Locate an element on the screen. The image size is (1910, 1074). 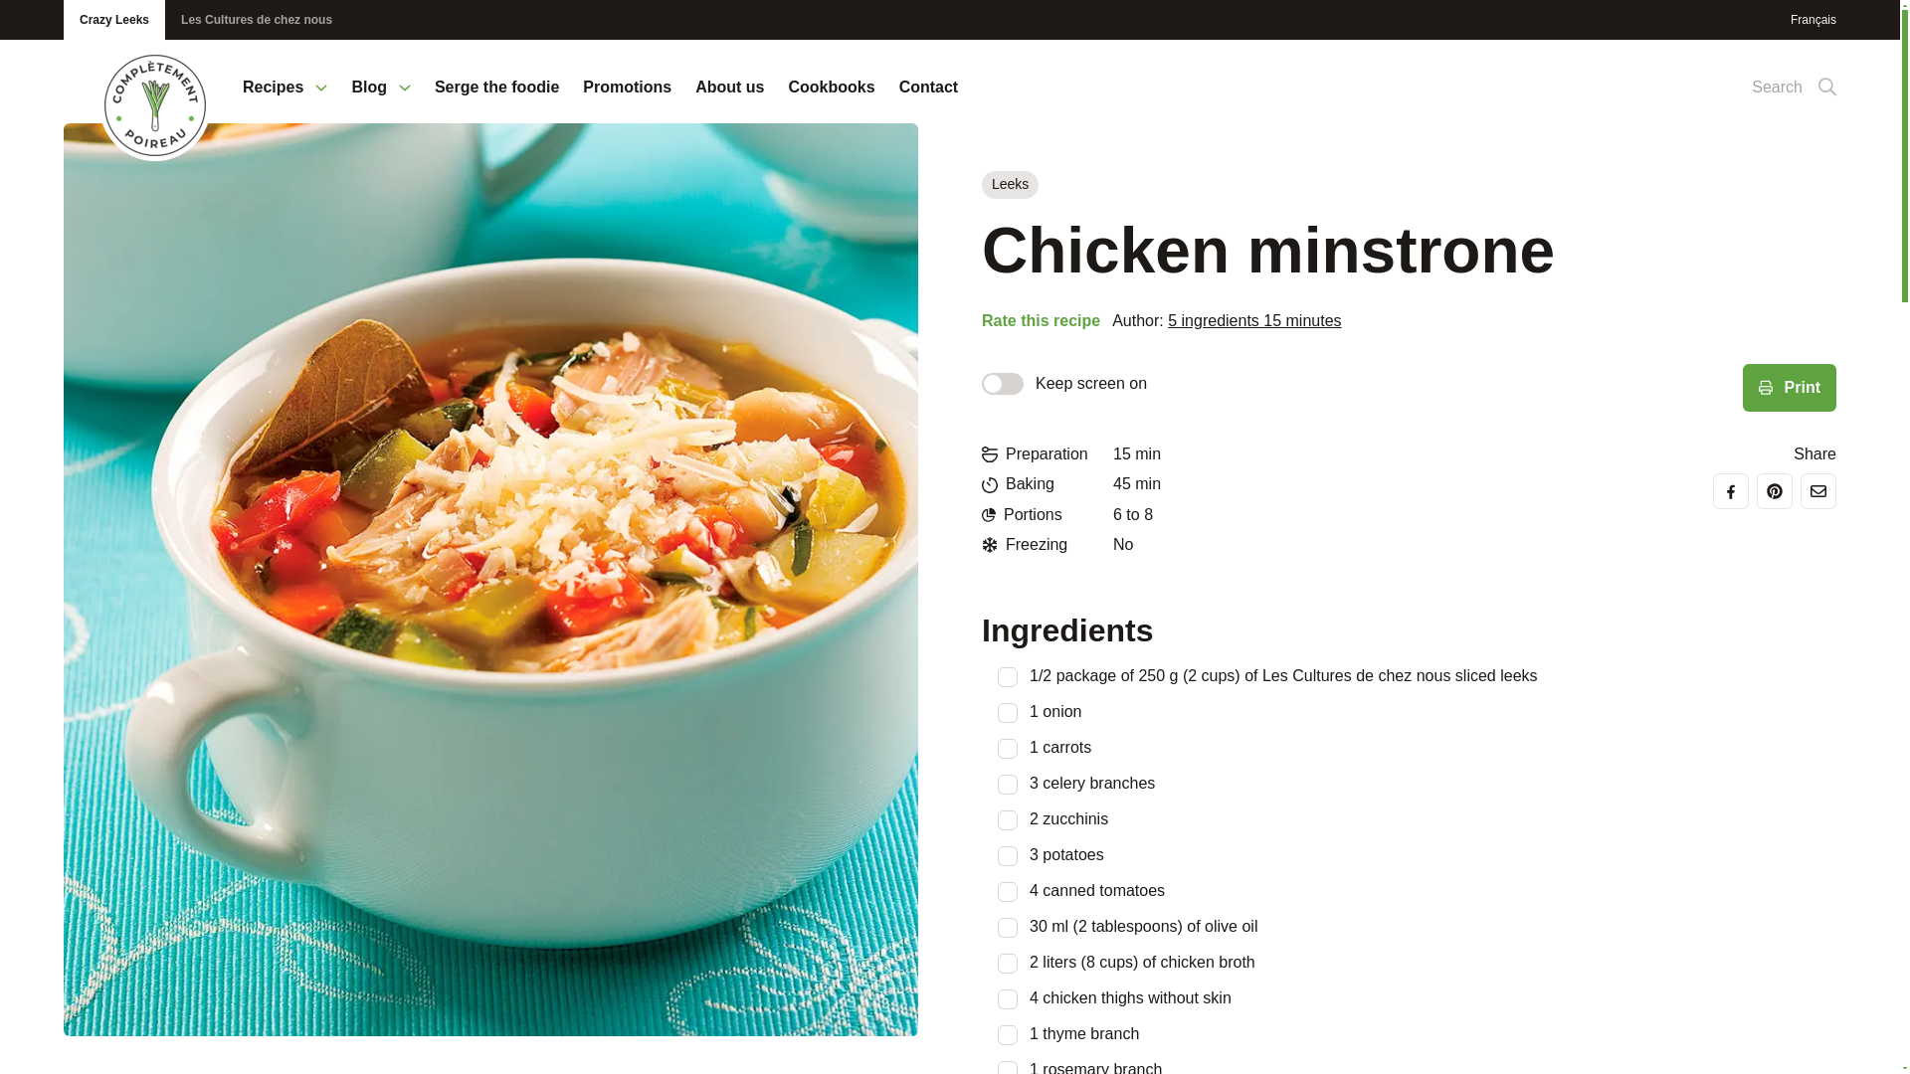
Recipes is located at coordinates (285, 99).